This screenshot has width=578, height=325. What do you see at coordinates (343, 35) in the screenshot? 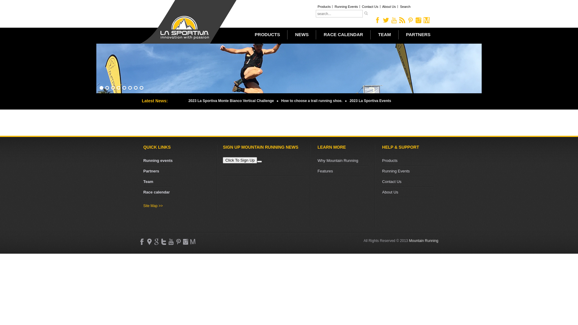
I see `RACE CALENDAR` at bounding box center [343, 35].